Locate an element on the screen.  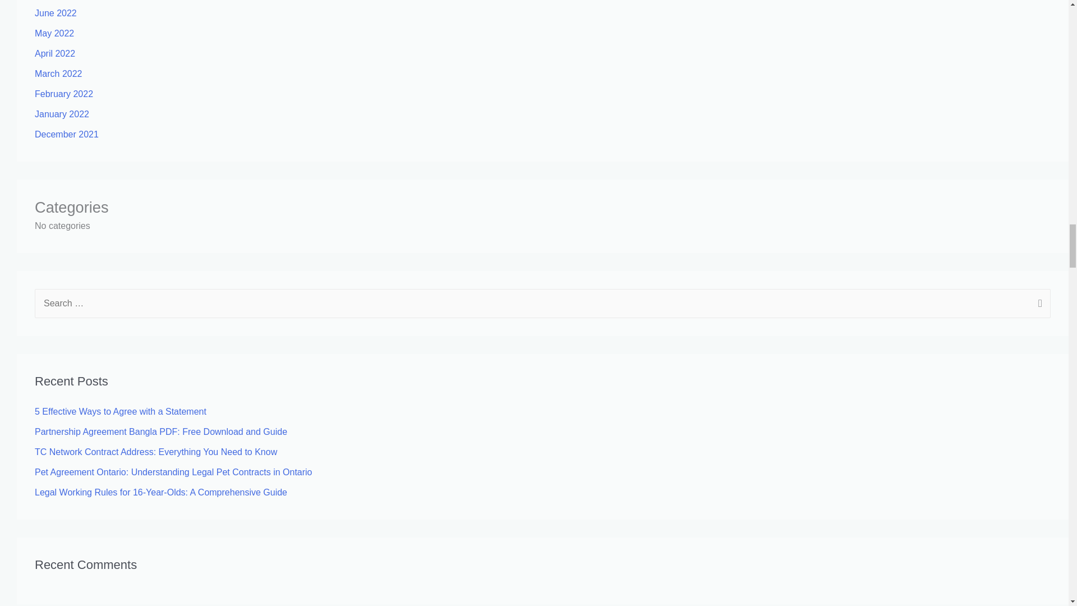
February 2022 is located at coordinates (63, 94).